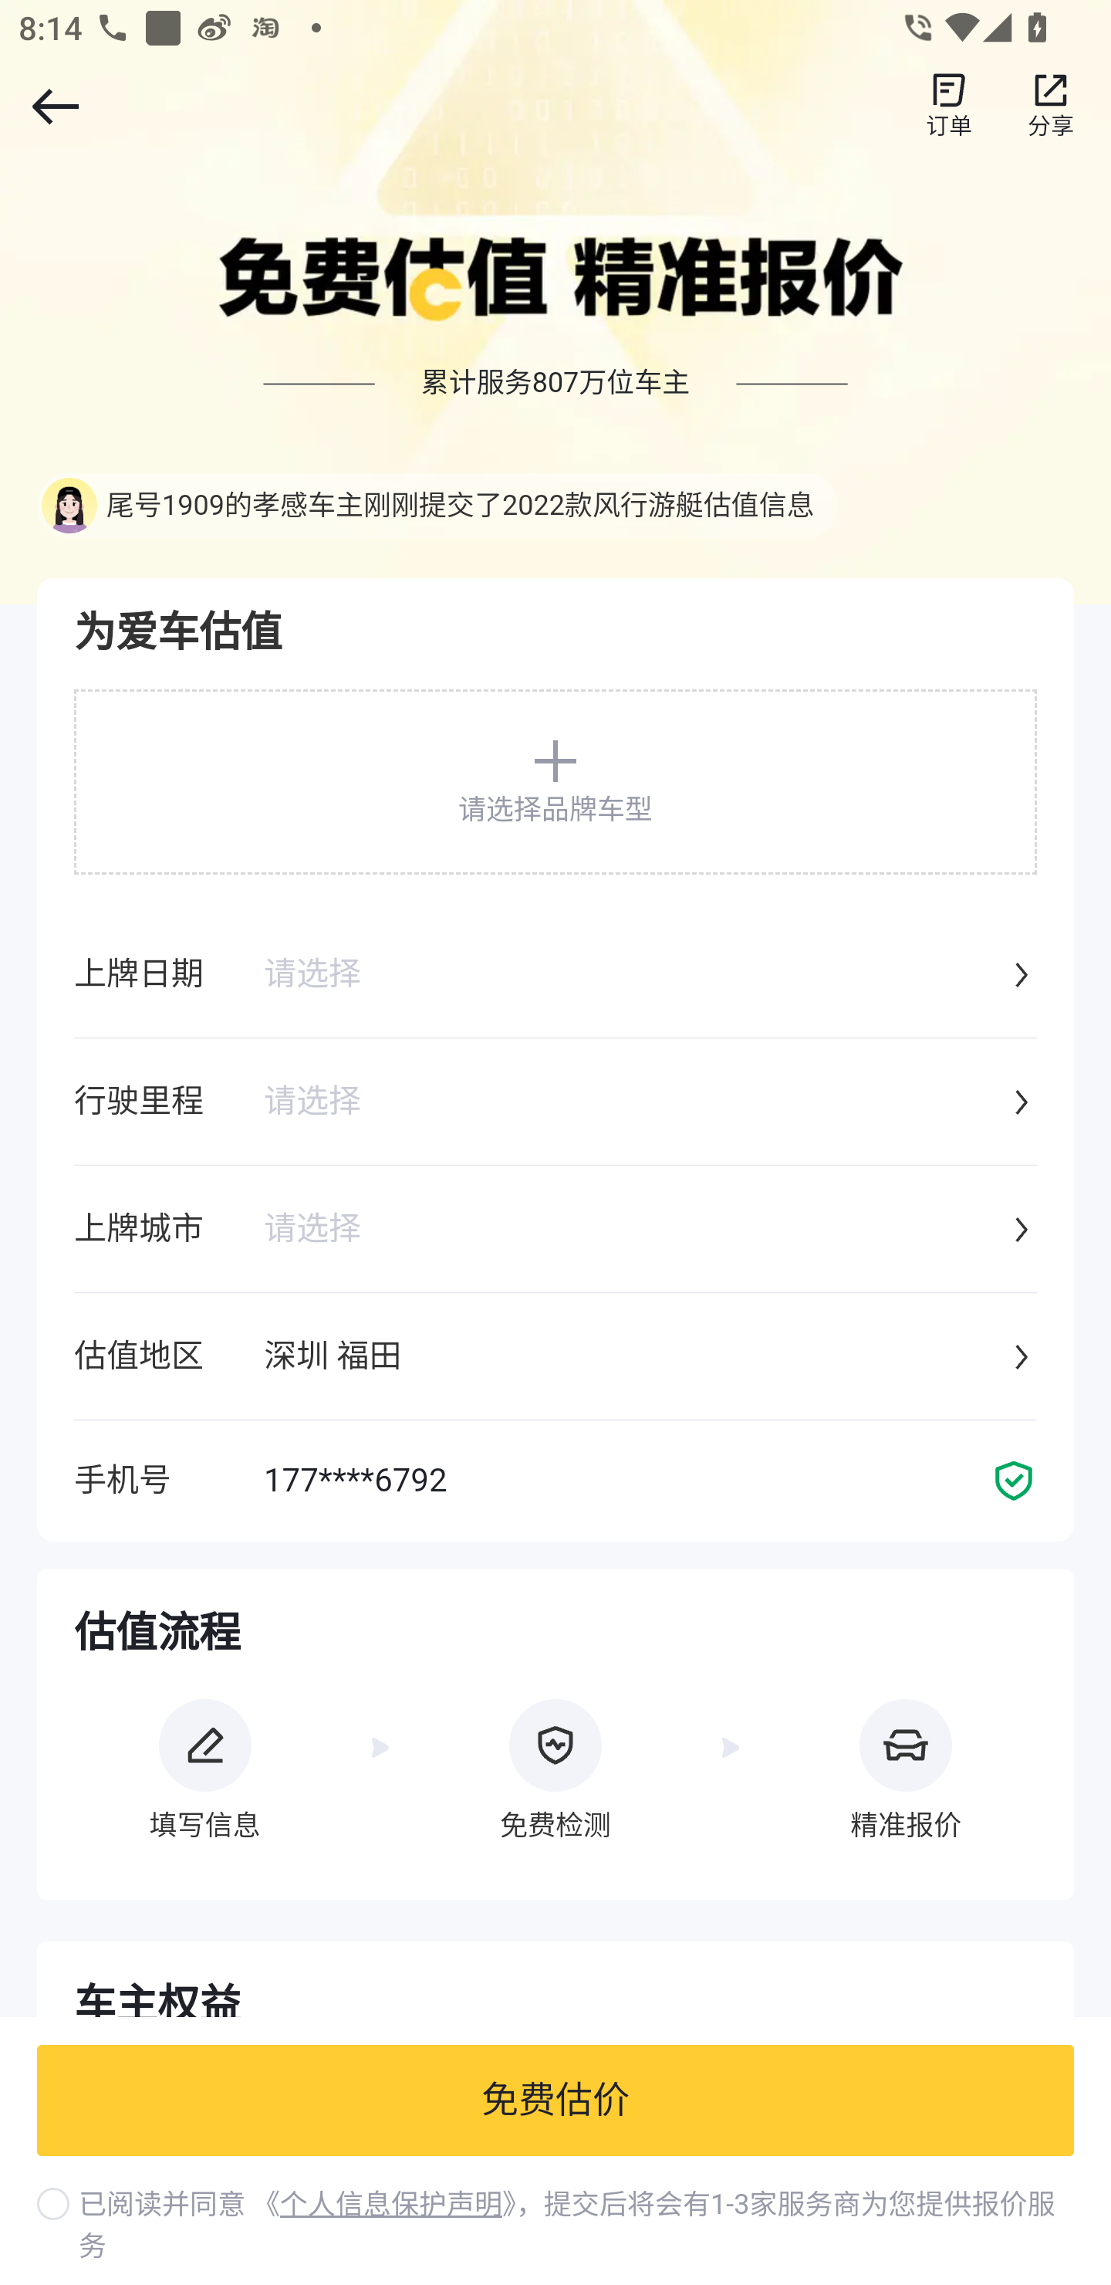  Describe the element at coordinates (634, 1358) in the screenshot. I see `深圳 福田` at that location.